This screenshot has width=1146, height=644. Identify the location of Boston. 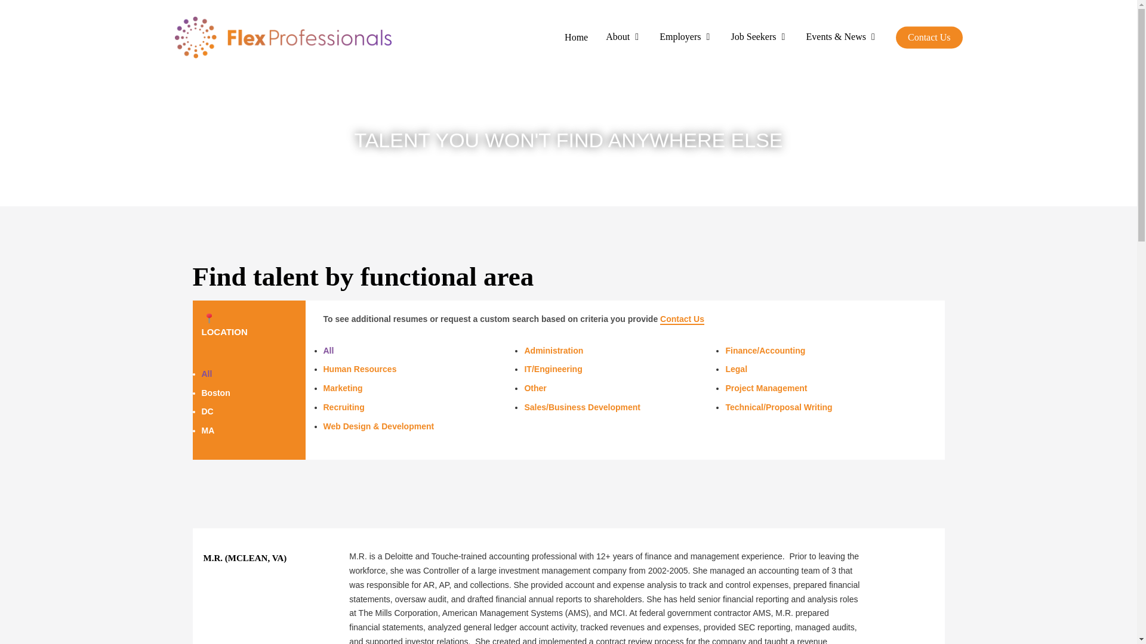
(215, 393).